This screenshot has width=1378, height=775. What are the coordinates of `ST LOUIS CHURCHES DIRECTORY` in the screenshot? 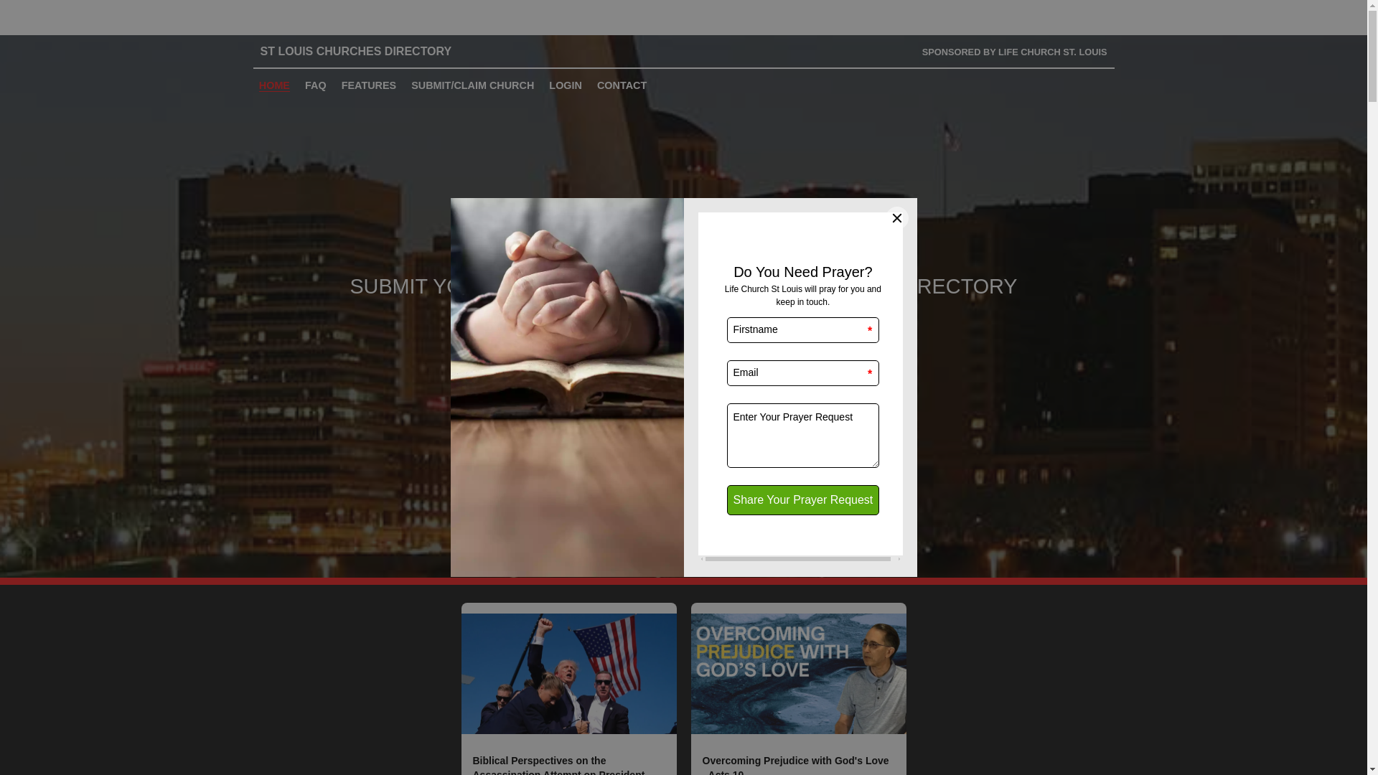 It's located at (382, 52).